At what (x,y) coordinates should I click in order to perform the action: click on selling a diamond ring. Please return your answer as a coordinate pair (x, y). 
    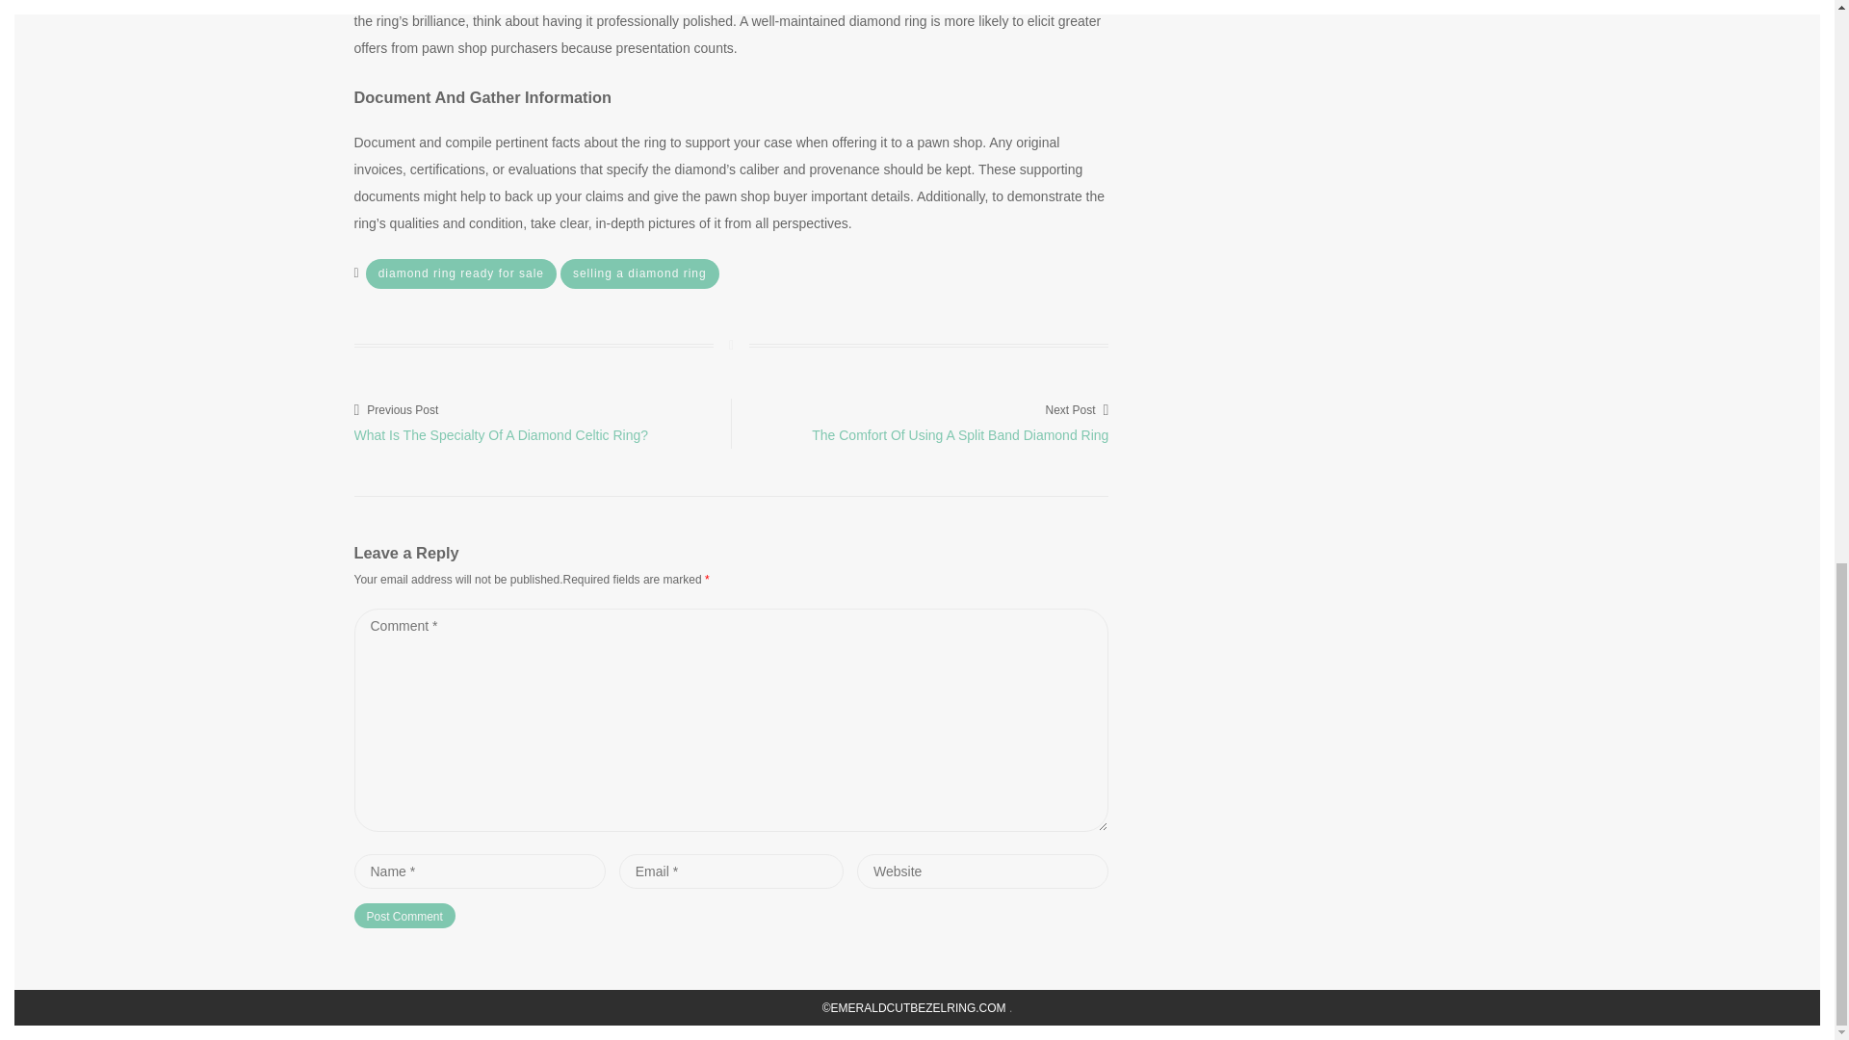
    Looking at the image, I should click on (639, 273).